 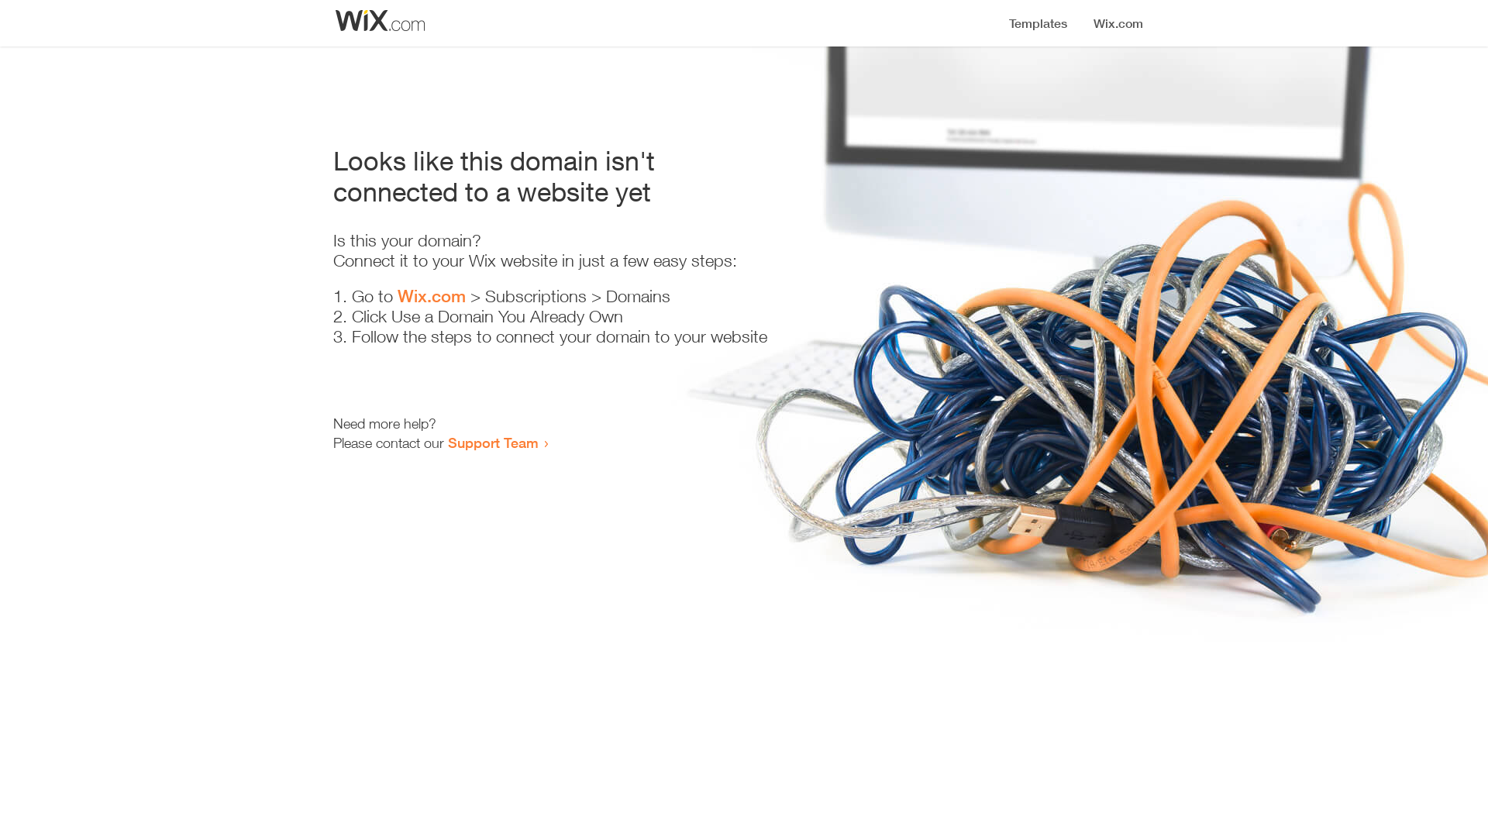 I want to click on Wix.com, so click(x=432, y=296).